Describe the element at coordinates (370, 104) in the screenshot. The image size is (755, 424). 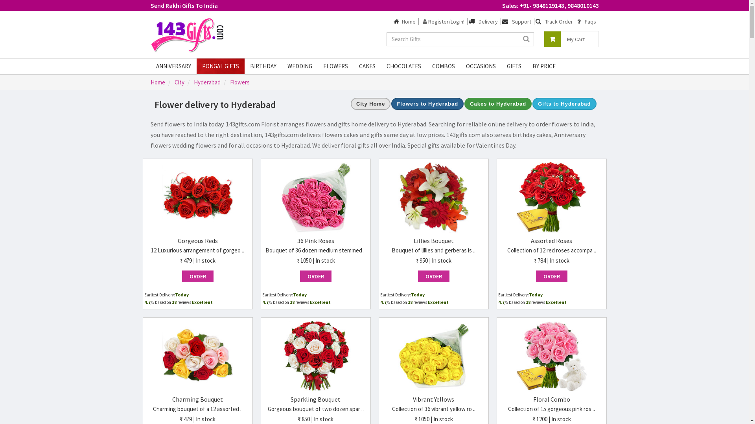
I see `City Home` at that location.